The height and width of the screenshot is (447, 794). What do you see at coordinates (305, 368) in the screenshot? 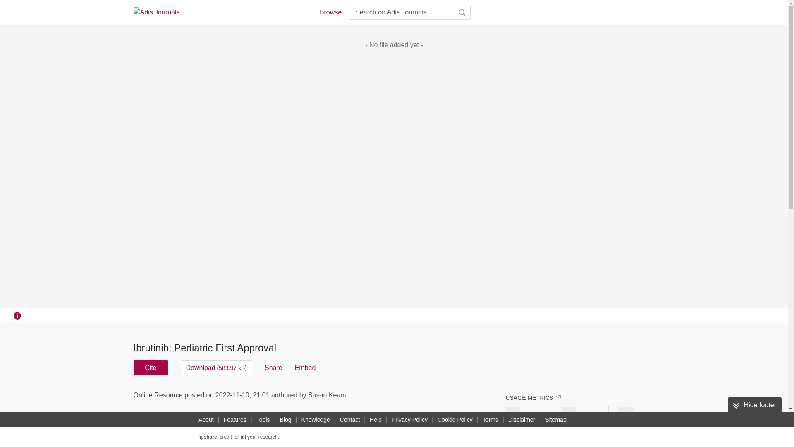
I see `Embed` at bounding box center [305, 368].